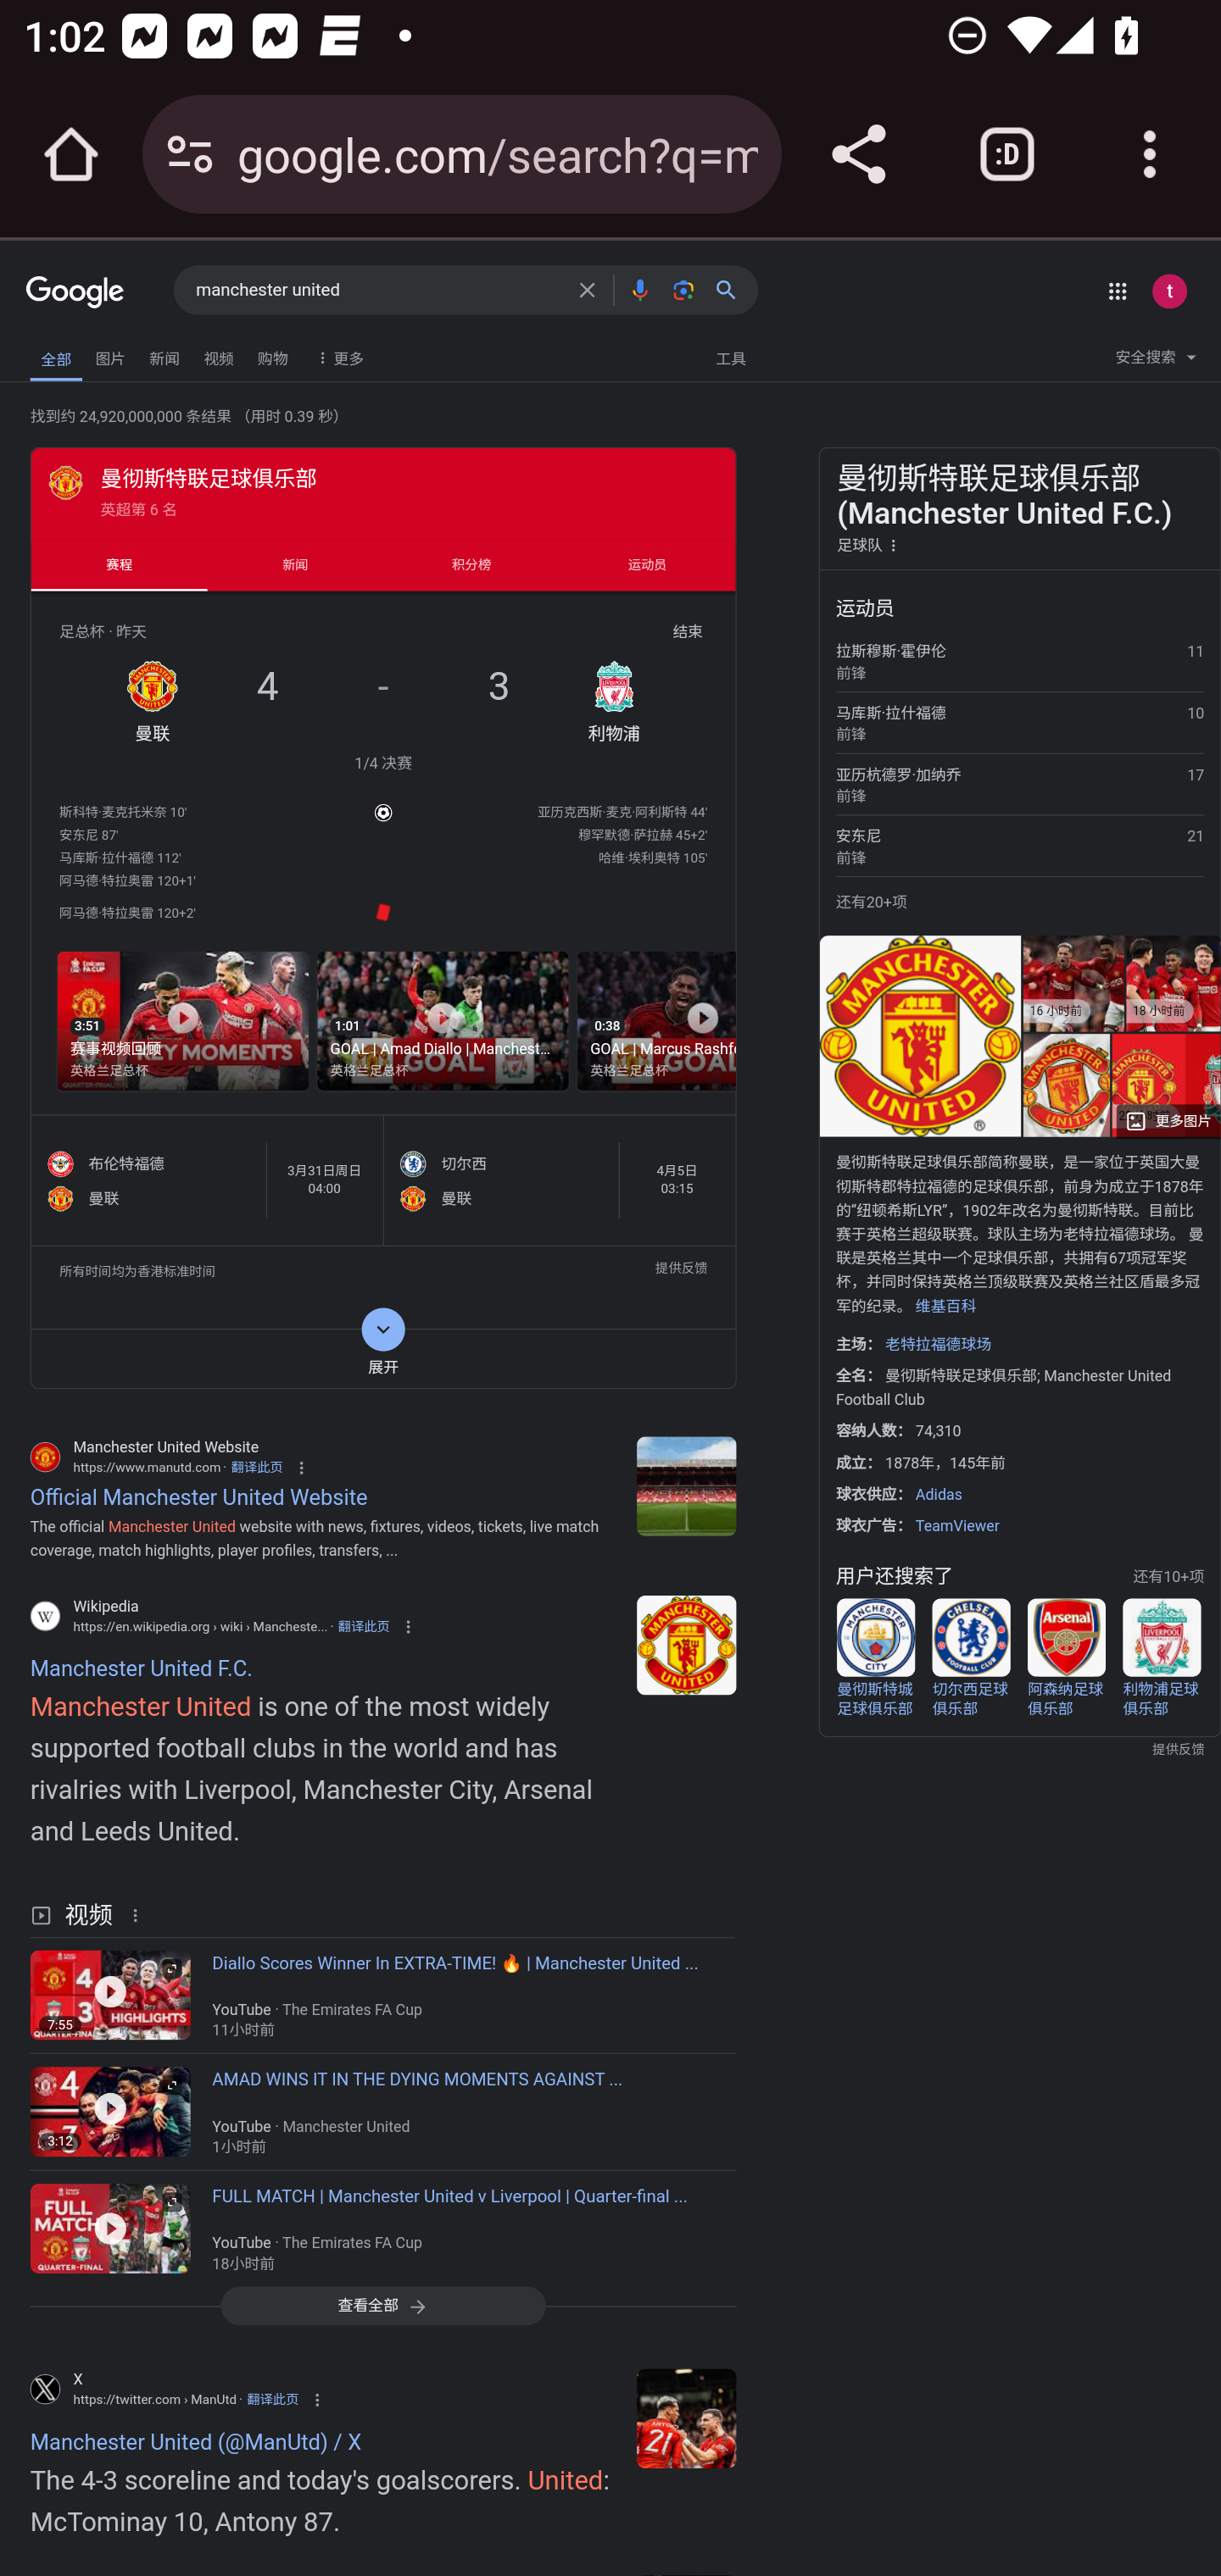  Describe the element at coordinates (729, 356) in the screenshot. I see `工具` at that location.